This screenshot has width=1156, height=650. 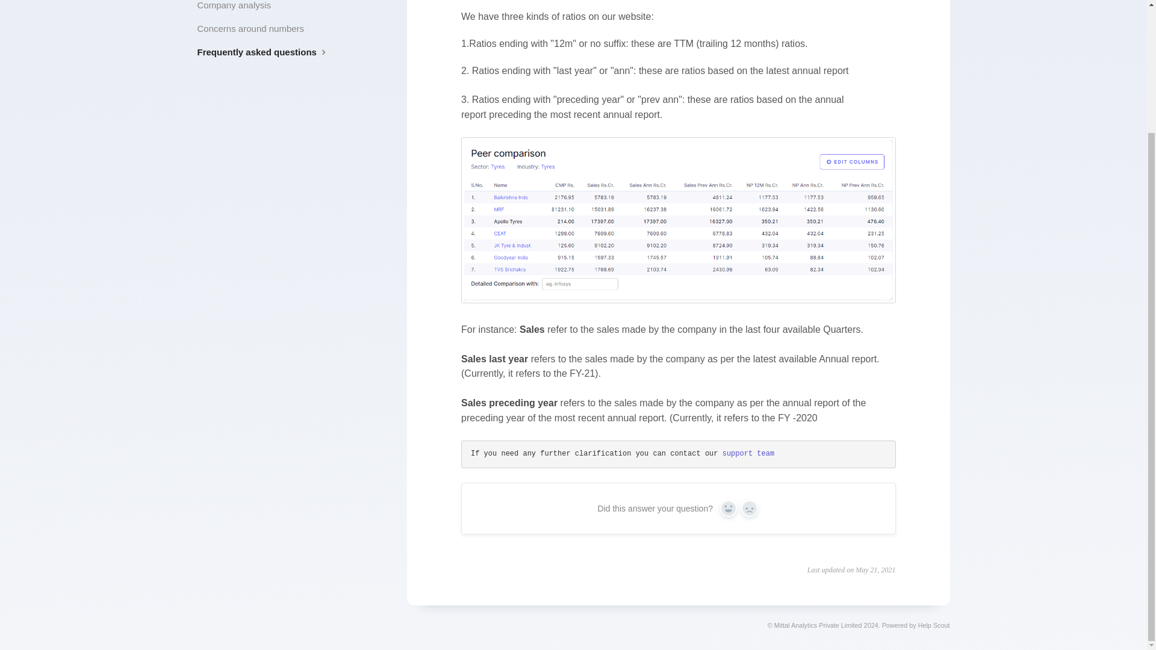 I want to click on No, so click(x=749, y=508).